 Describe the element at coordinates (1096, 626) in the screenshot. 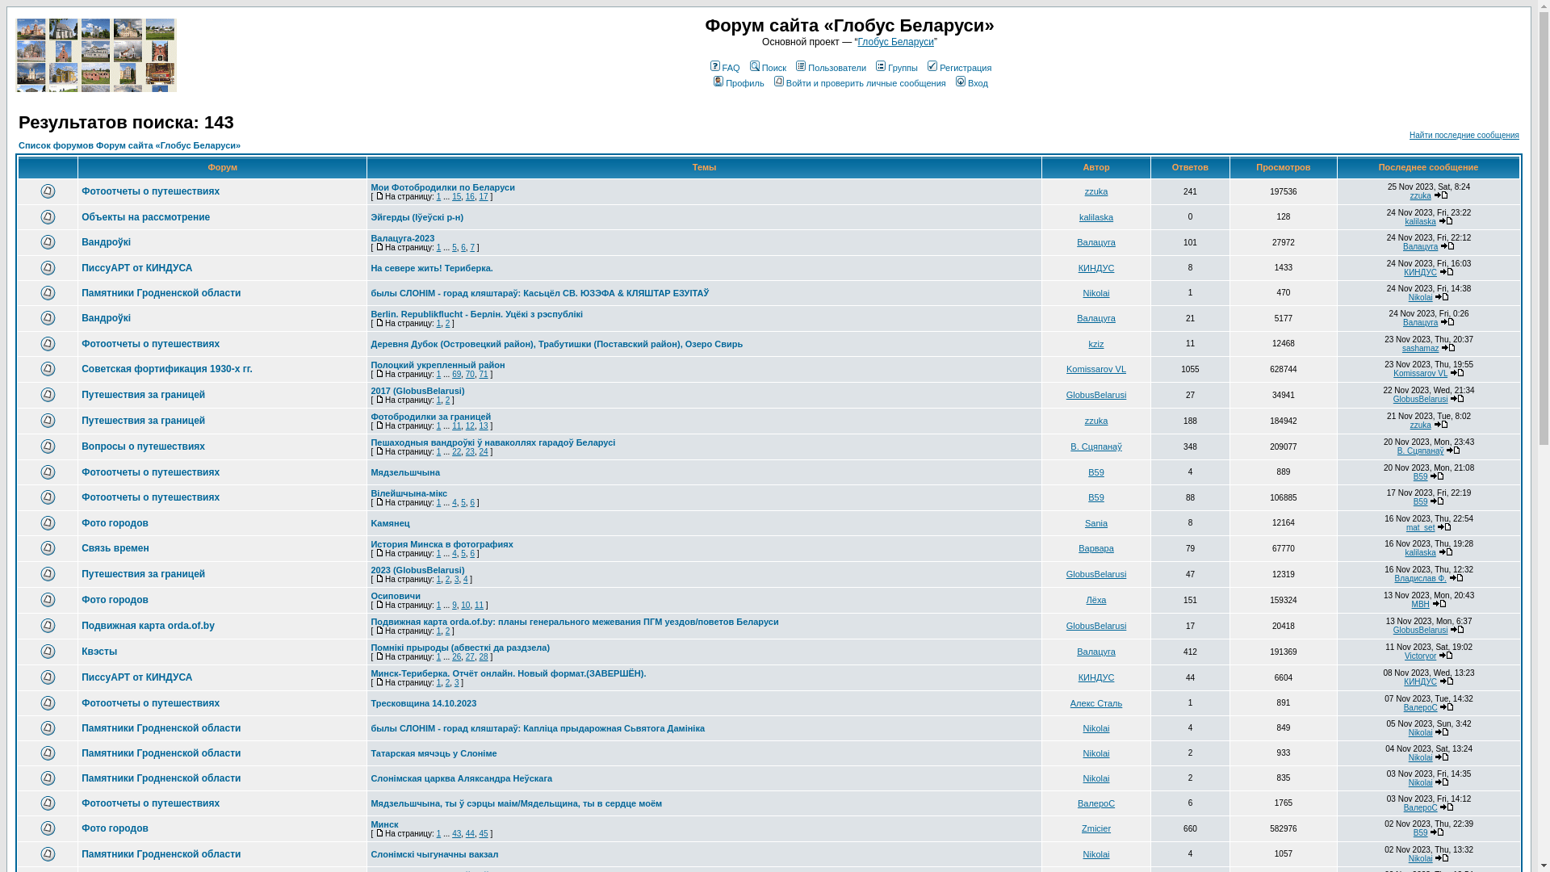

I see `GlobusBelarusi` at that location.